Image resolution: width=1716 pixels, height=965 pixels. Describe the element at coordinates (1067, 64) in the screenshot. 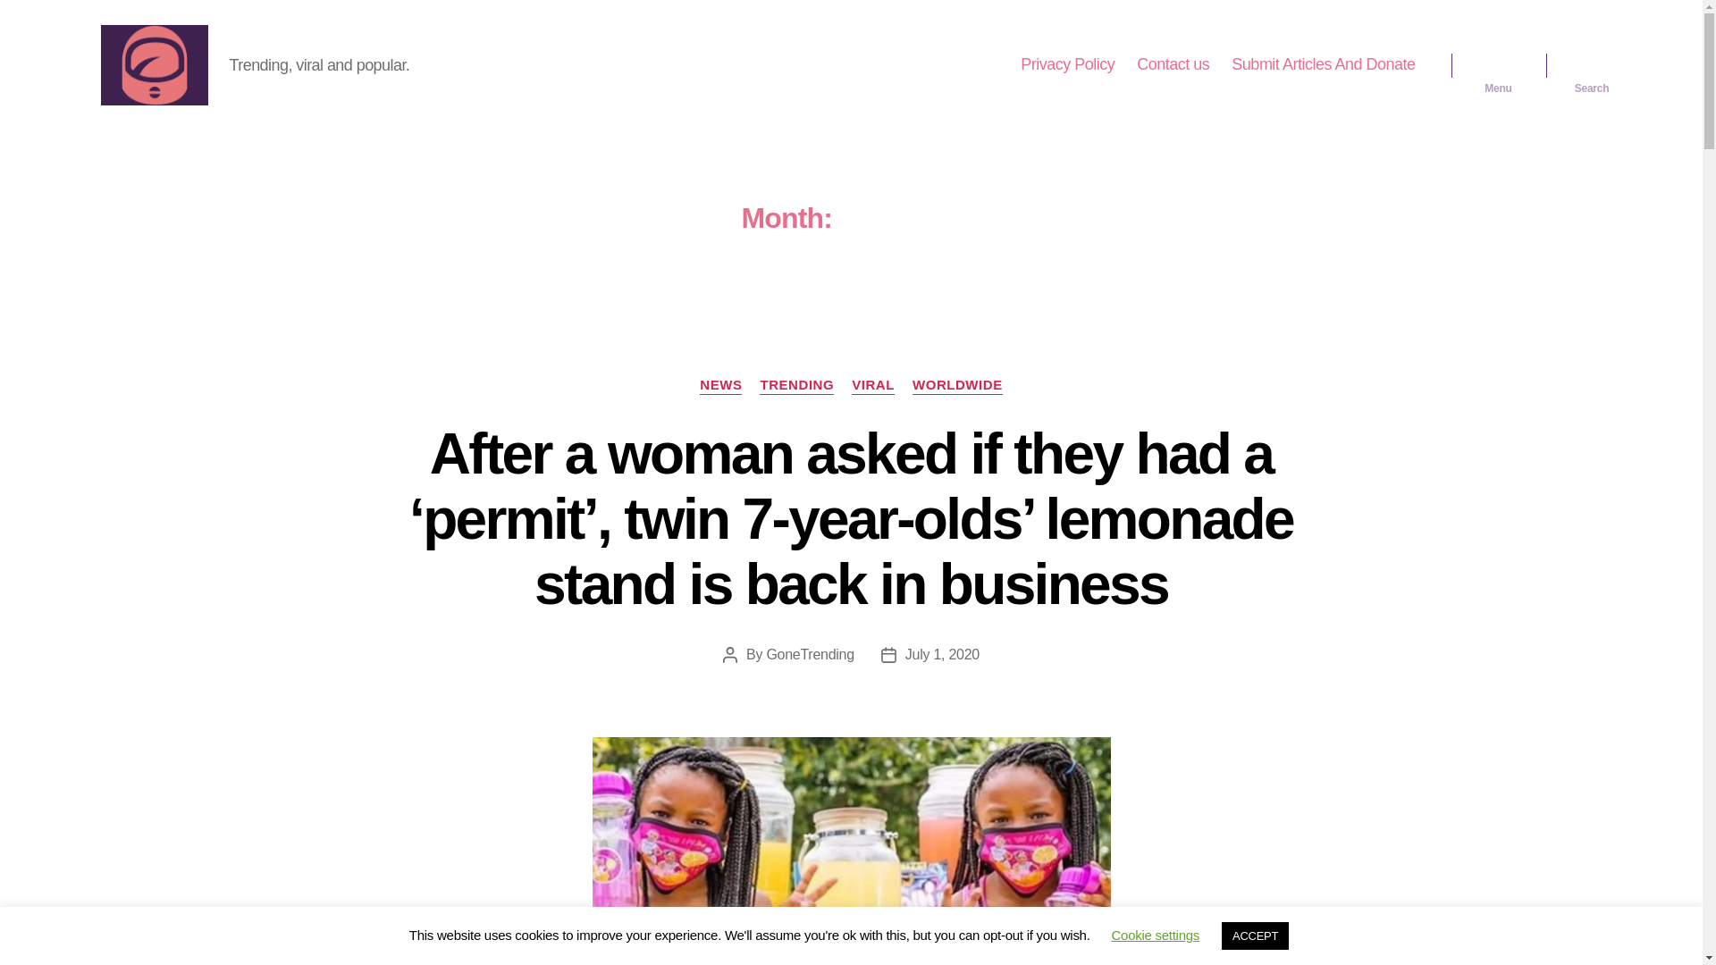

I see `Privacy Policy` at that location.